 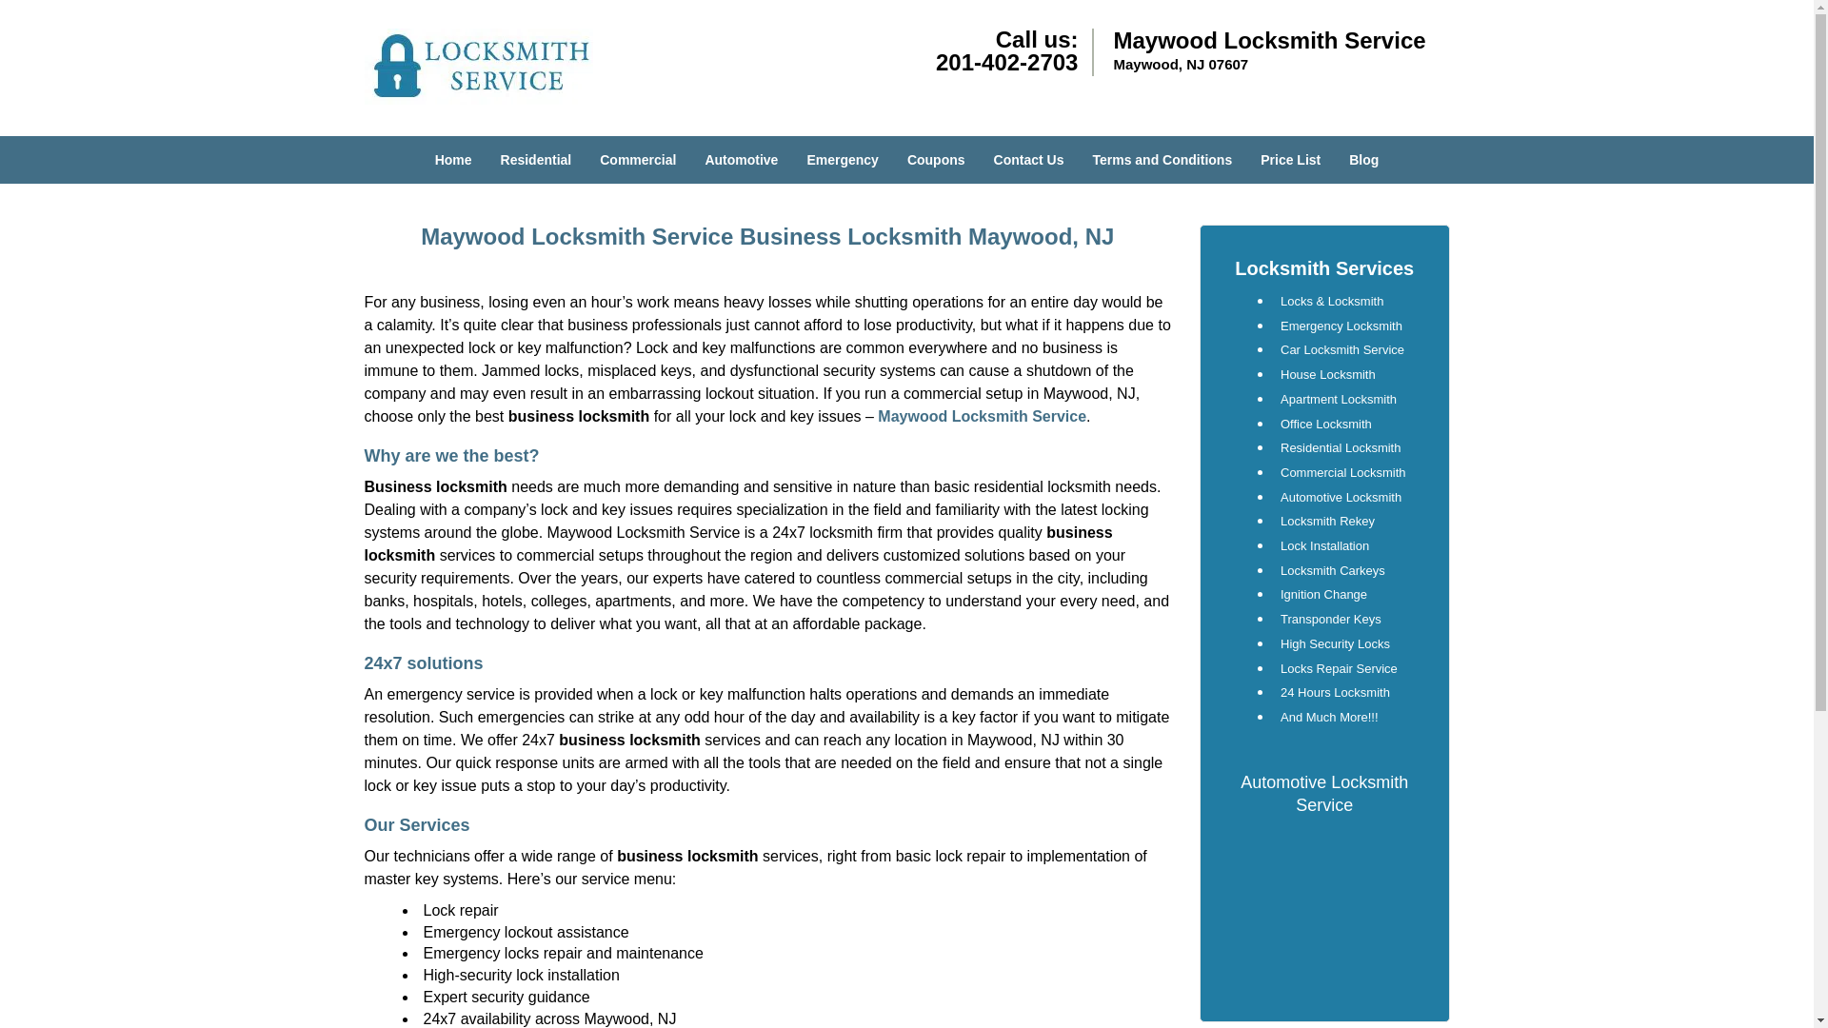 I want to click on Price List, so click(x=1290, y=160).